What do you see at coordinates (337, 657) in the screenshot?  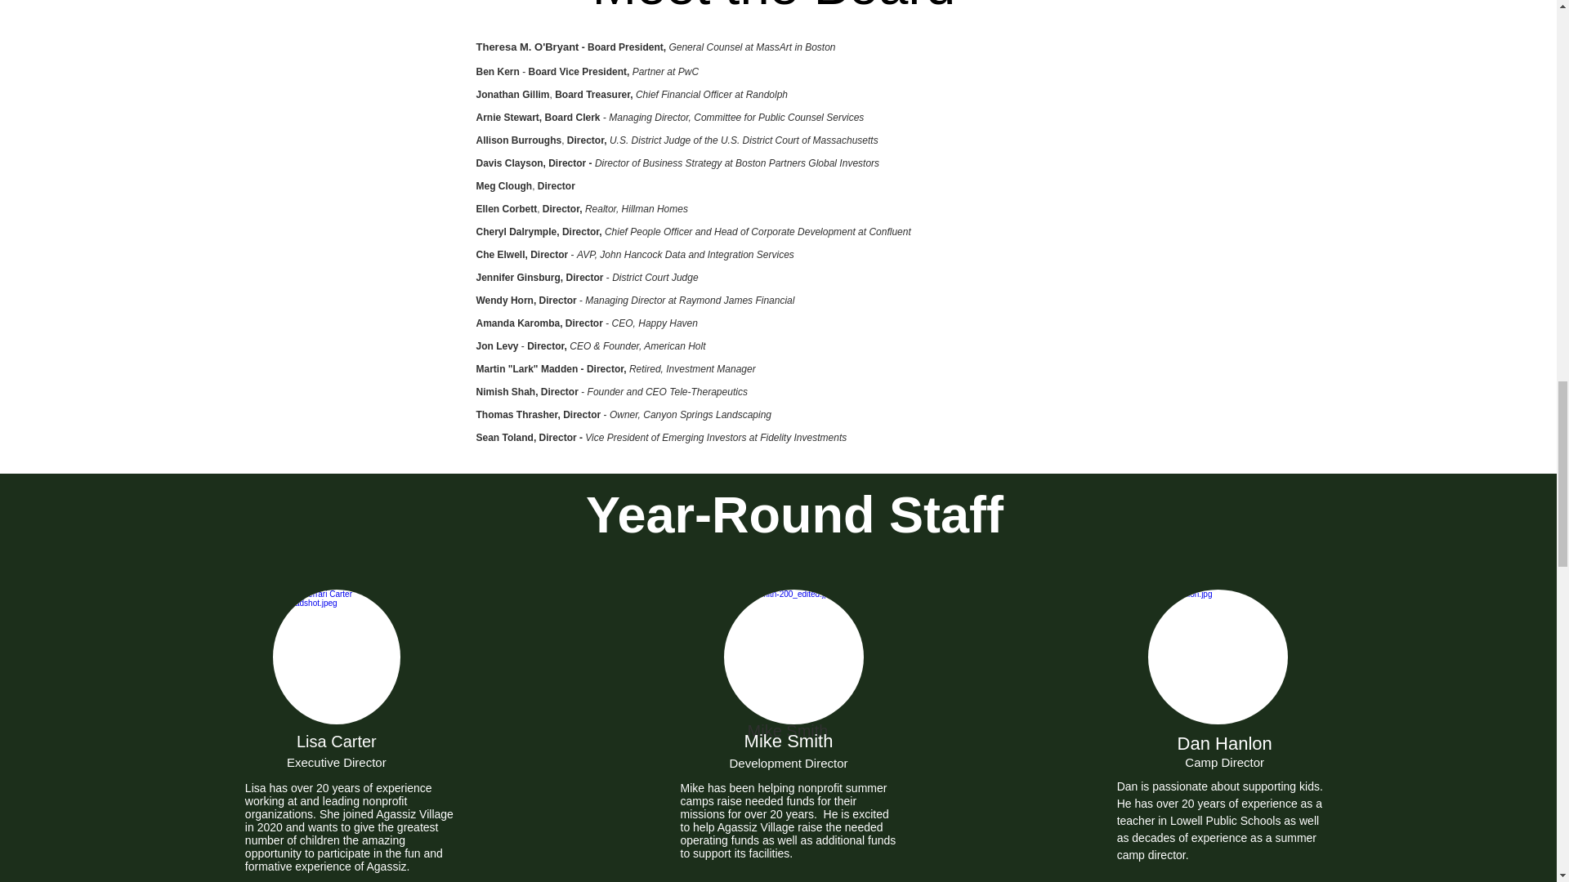 I see `guy2.jpg` at bounding box center [337, 657].